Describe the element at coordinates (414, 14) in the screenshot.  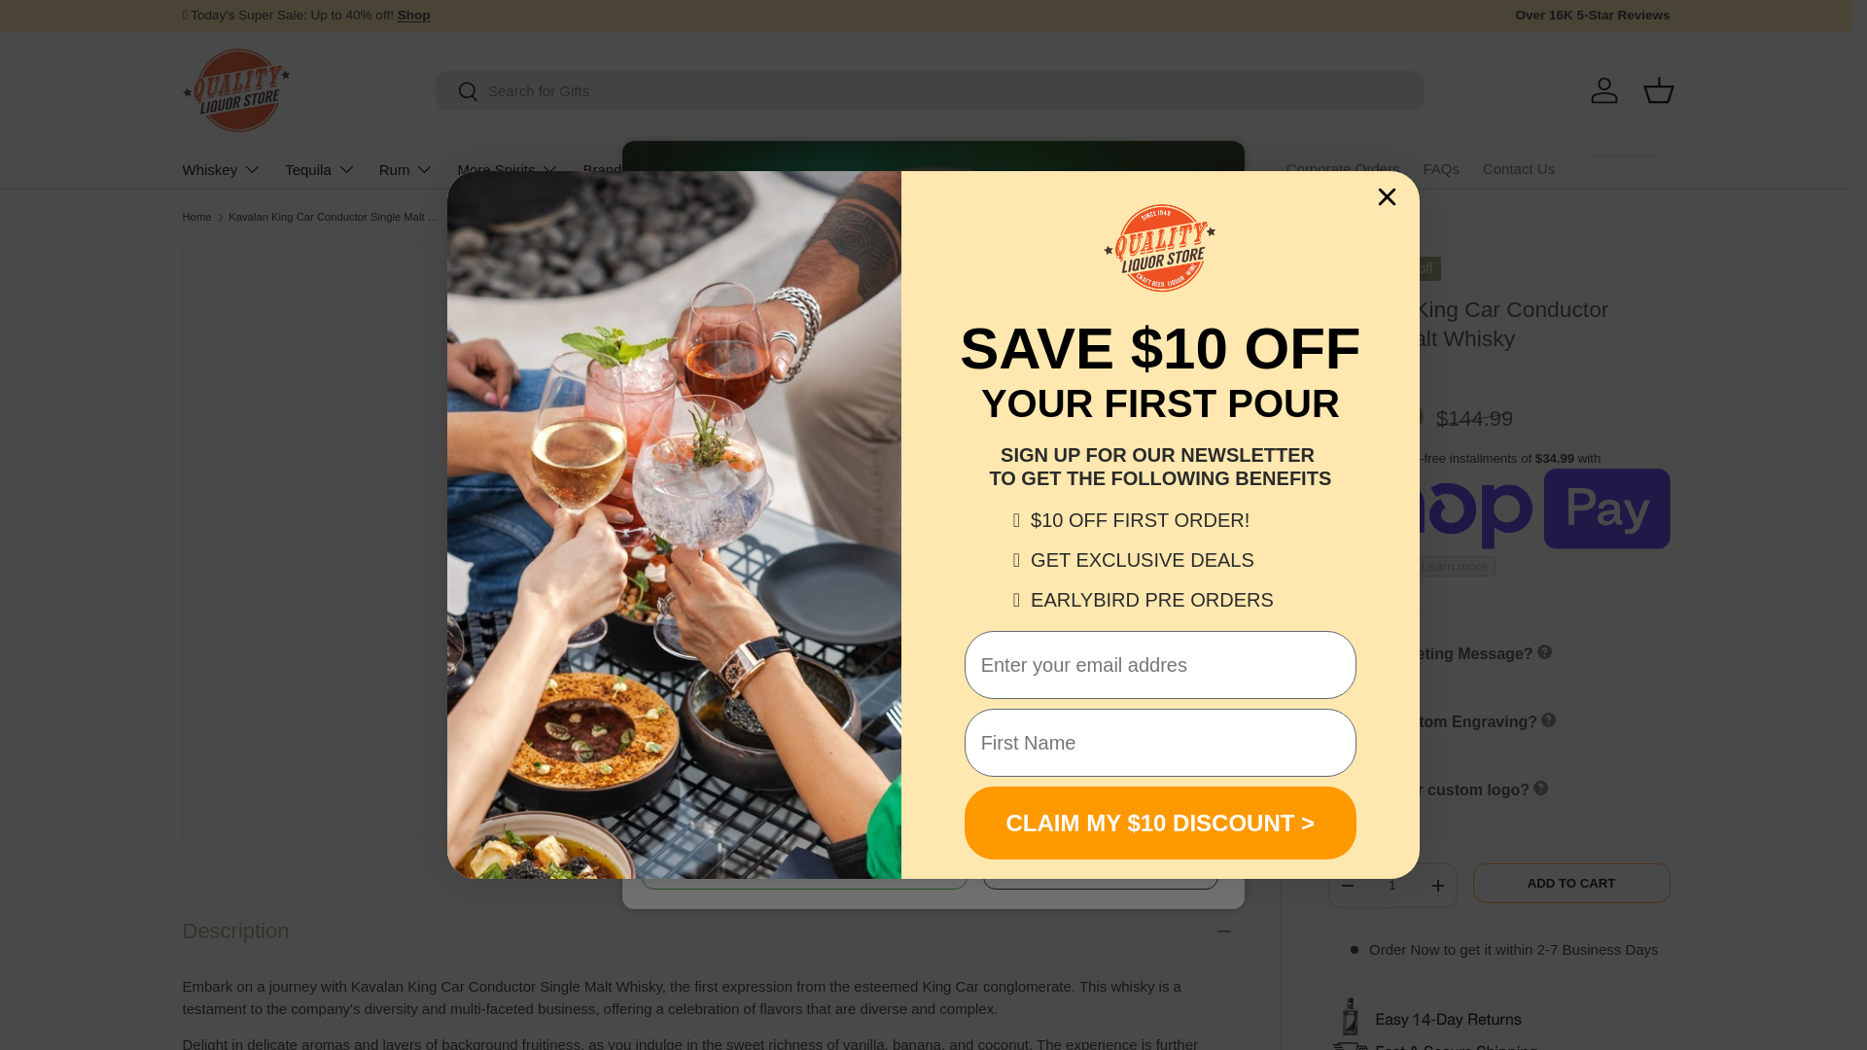
I see `SALE` at that location.